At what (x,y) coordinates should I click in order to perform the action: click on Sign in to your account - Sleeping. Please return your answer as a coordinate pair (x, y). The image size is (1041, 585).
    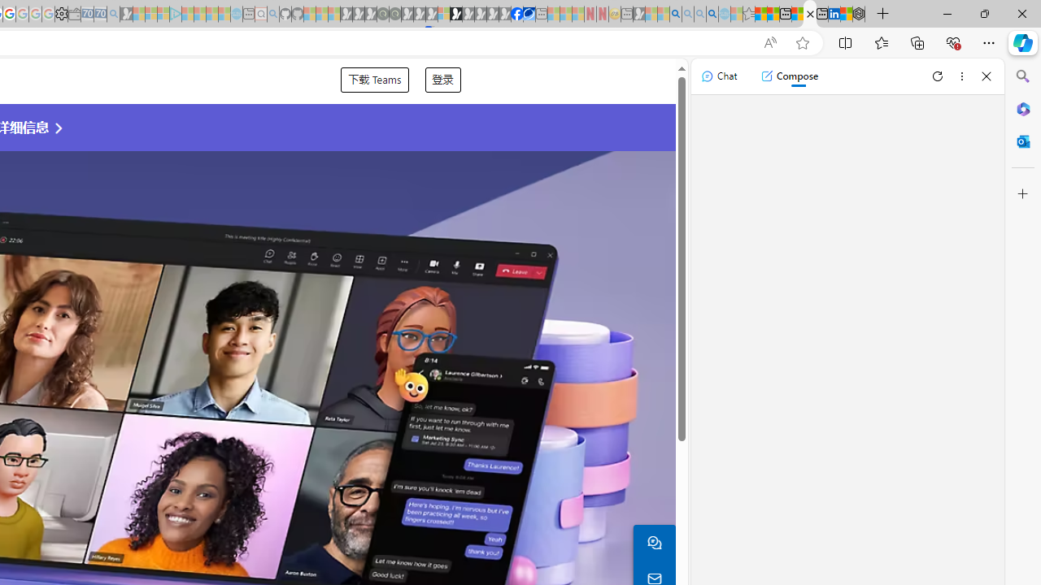
    Looking at the image, I should click on (443, 15).